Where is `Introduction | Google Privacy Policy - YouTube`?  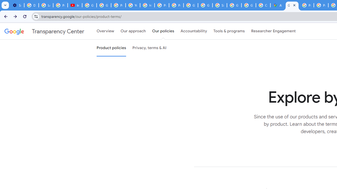 Introduction | Google Privacy Policy - YouTube is located at coordinates (75, 5).